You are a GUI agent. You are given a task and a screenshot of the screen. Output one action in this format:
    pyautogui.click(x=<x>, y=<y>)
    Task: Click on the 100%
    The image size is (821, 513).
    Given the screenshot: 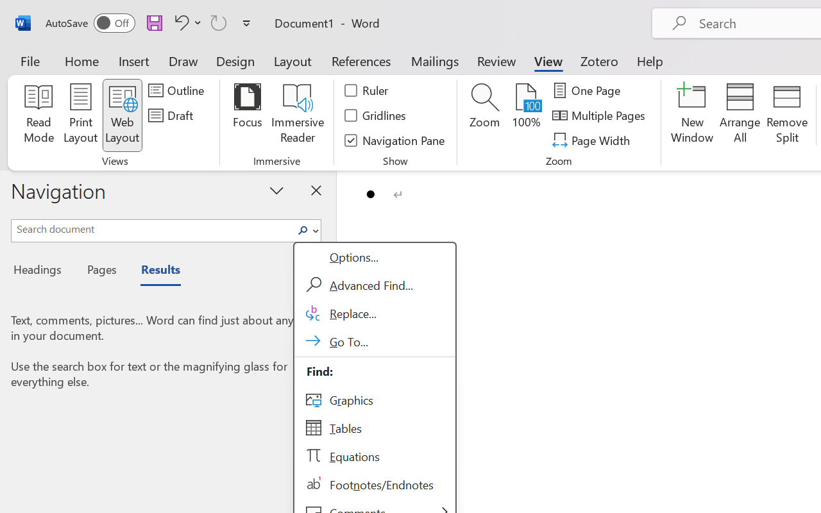 What is the action you would take?
    pyautogui.click(x=526, y=115)
    